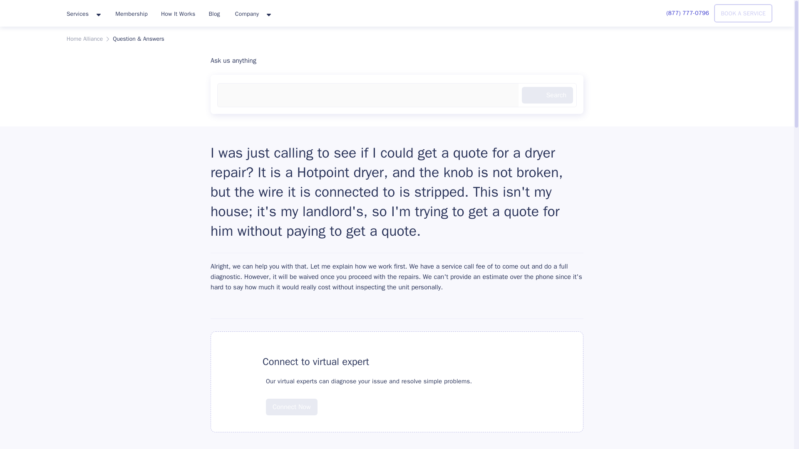  What do you see at coordinates (743, 13) in the screenshot?
I see `BOOK A SERVICE` at bounding box center [743, 13].